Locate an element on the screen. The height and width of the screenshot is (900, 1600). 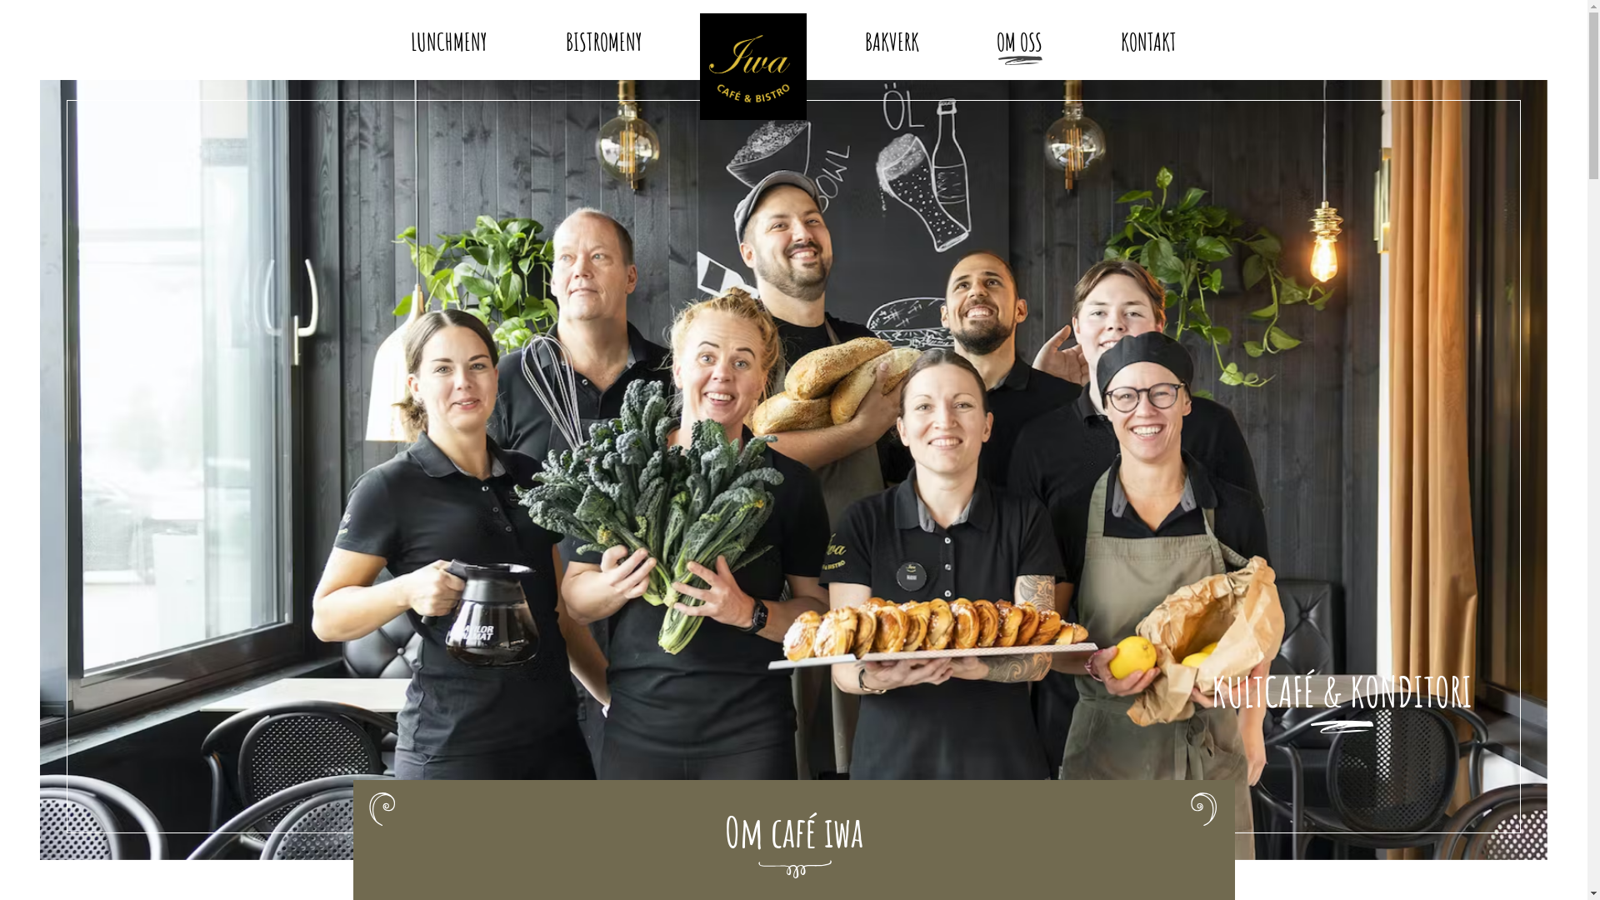
STARTSIDA is located at coordinates (753, 67).